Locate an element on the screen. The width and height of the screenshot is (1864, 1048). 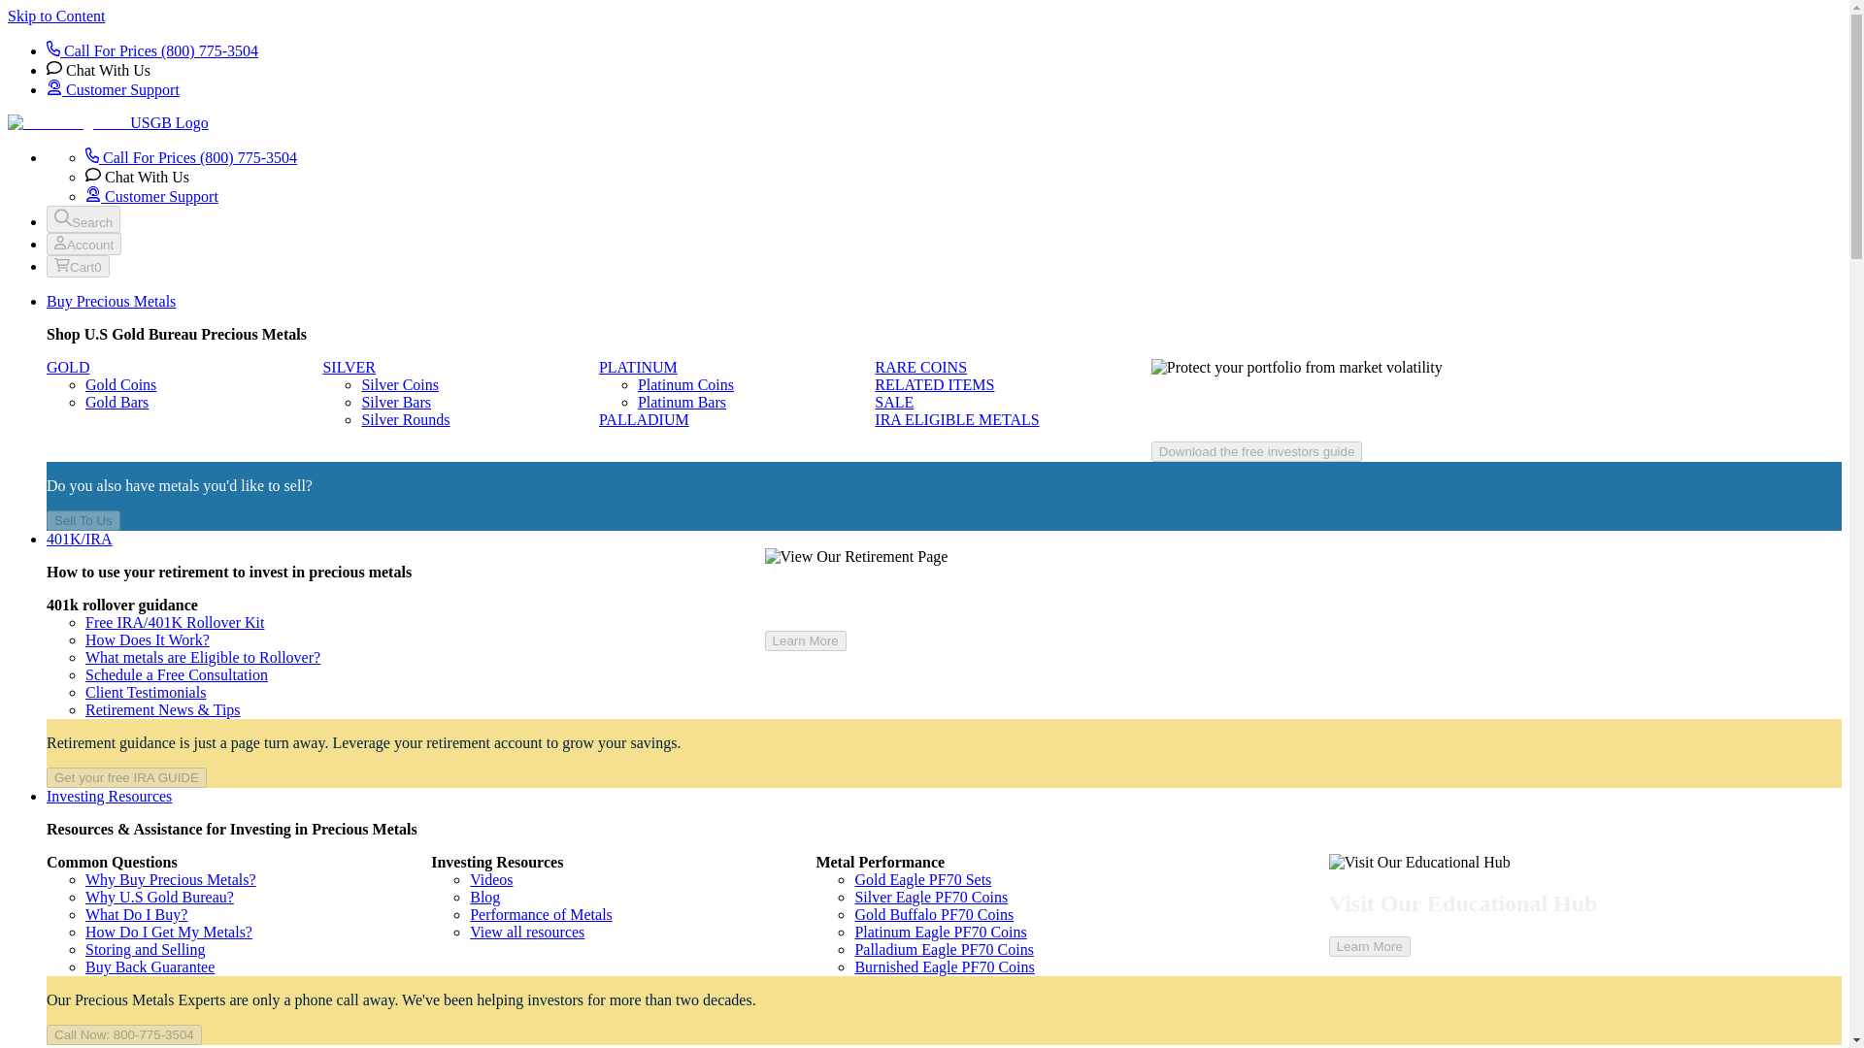
Download the free investors guide is located at coordinates (1256, 450).